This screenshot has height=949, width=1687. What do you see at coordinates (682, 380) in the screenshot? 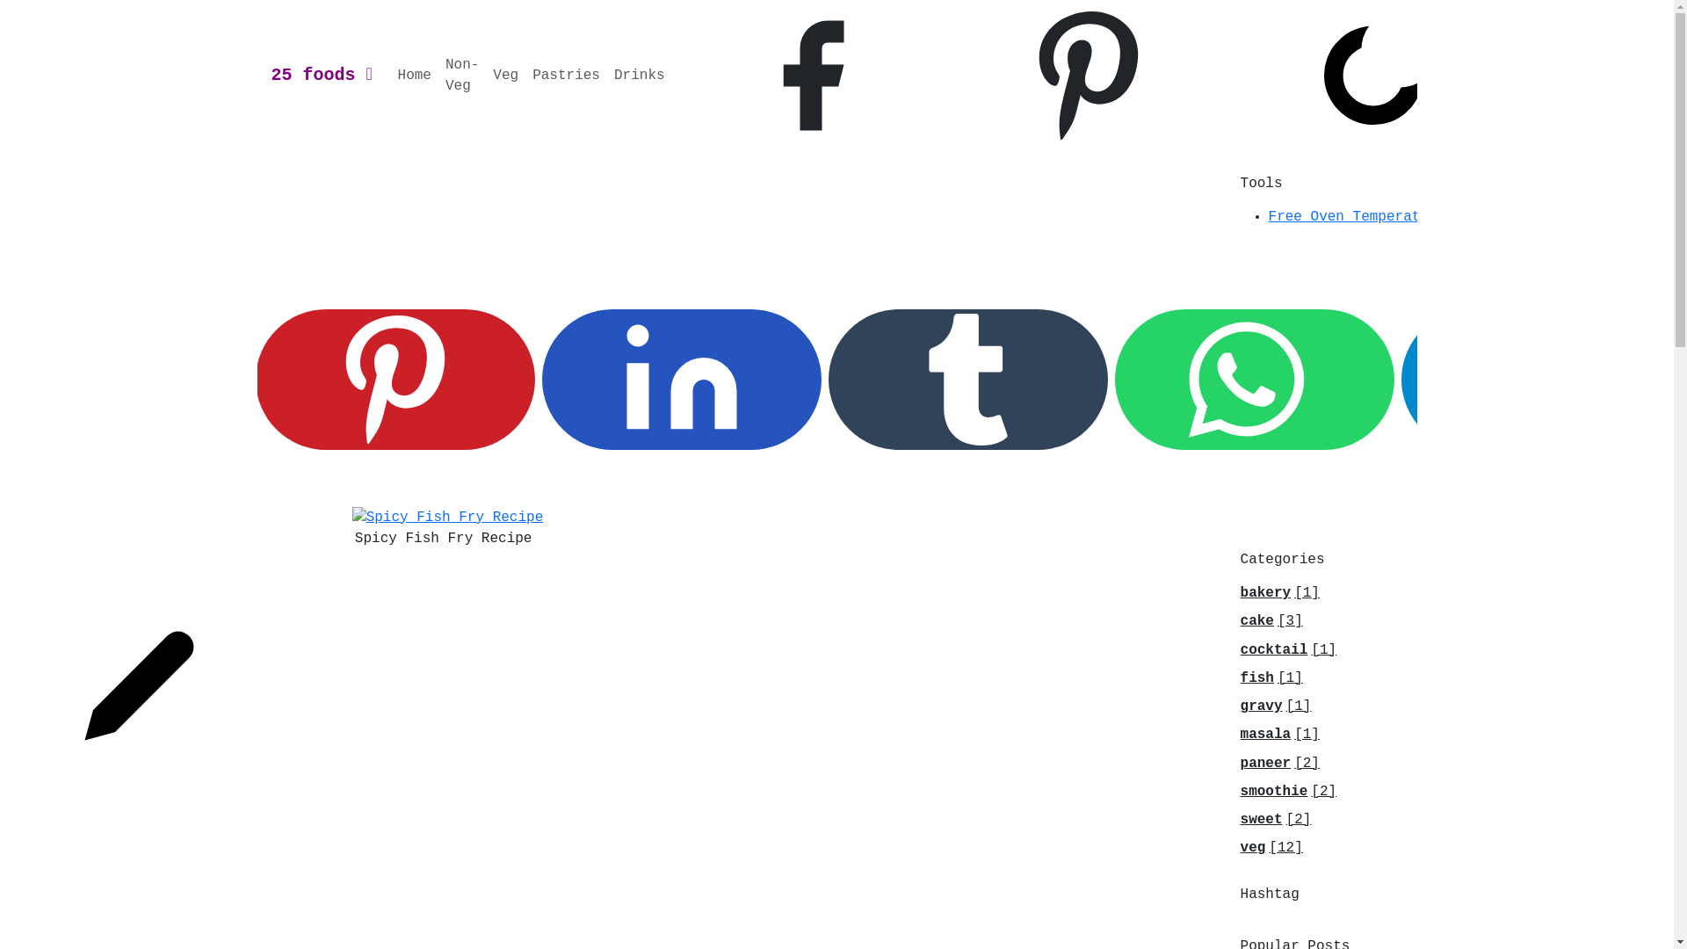
I see `Linkedin Share` at bounding box center [682, 380].